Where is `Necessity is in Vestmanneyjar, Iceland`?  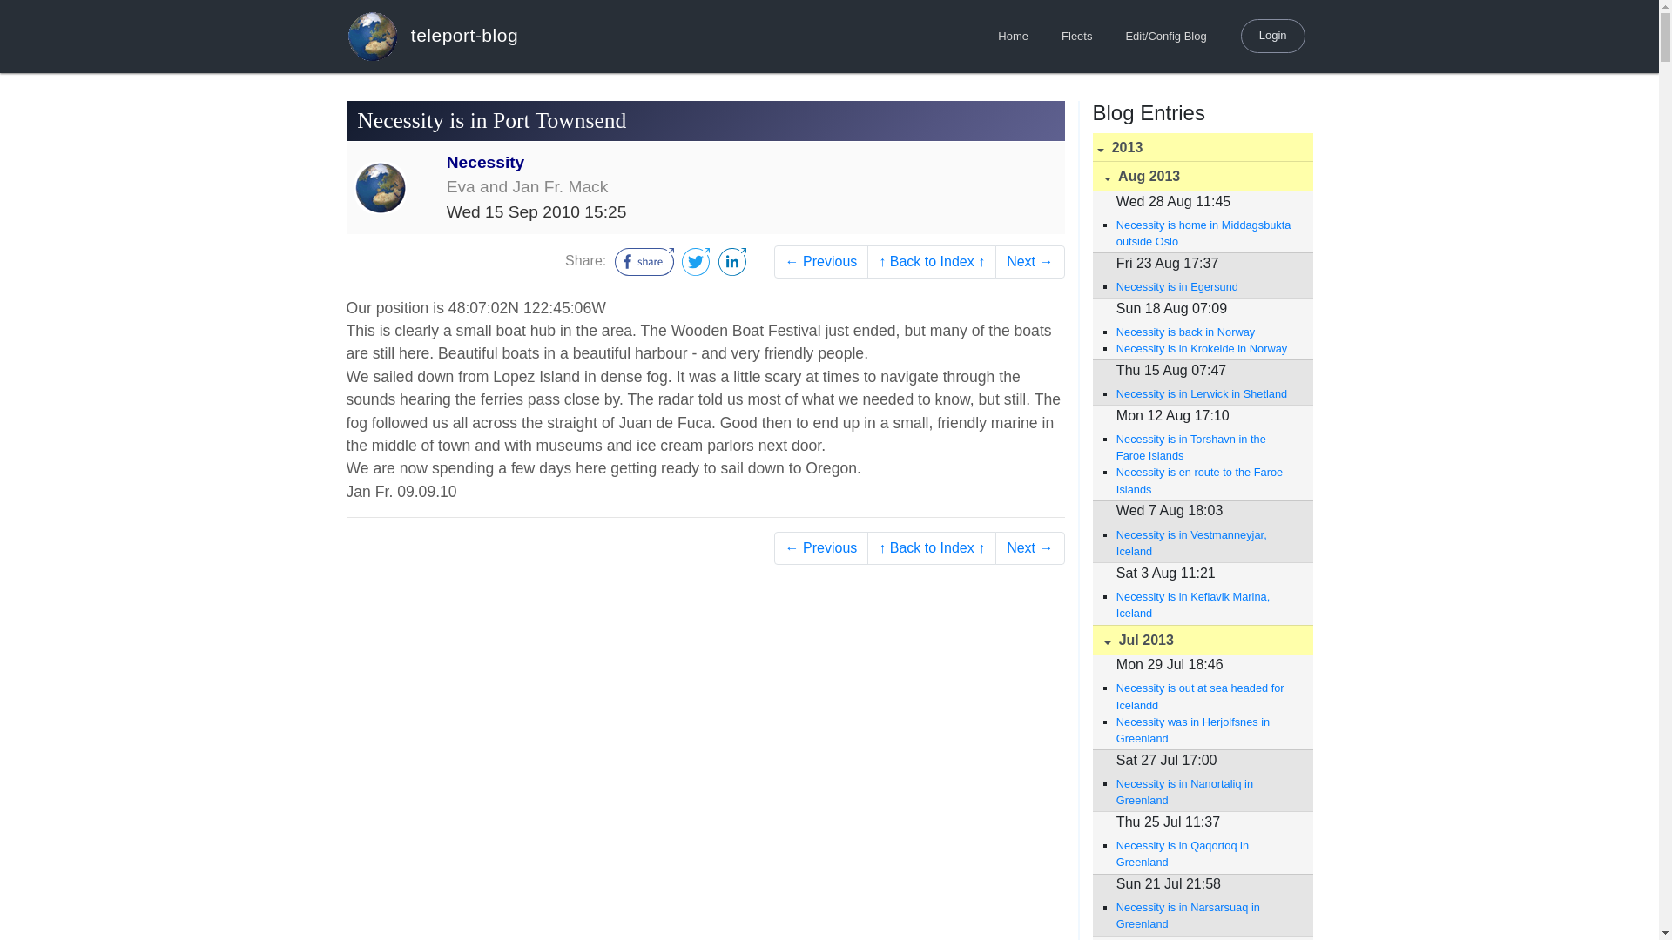
Necessity is in Vestmanneyjar, Iceland is located at coordinates (1206, 542).